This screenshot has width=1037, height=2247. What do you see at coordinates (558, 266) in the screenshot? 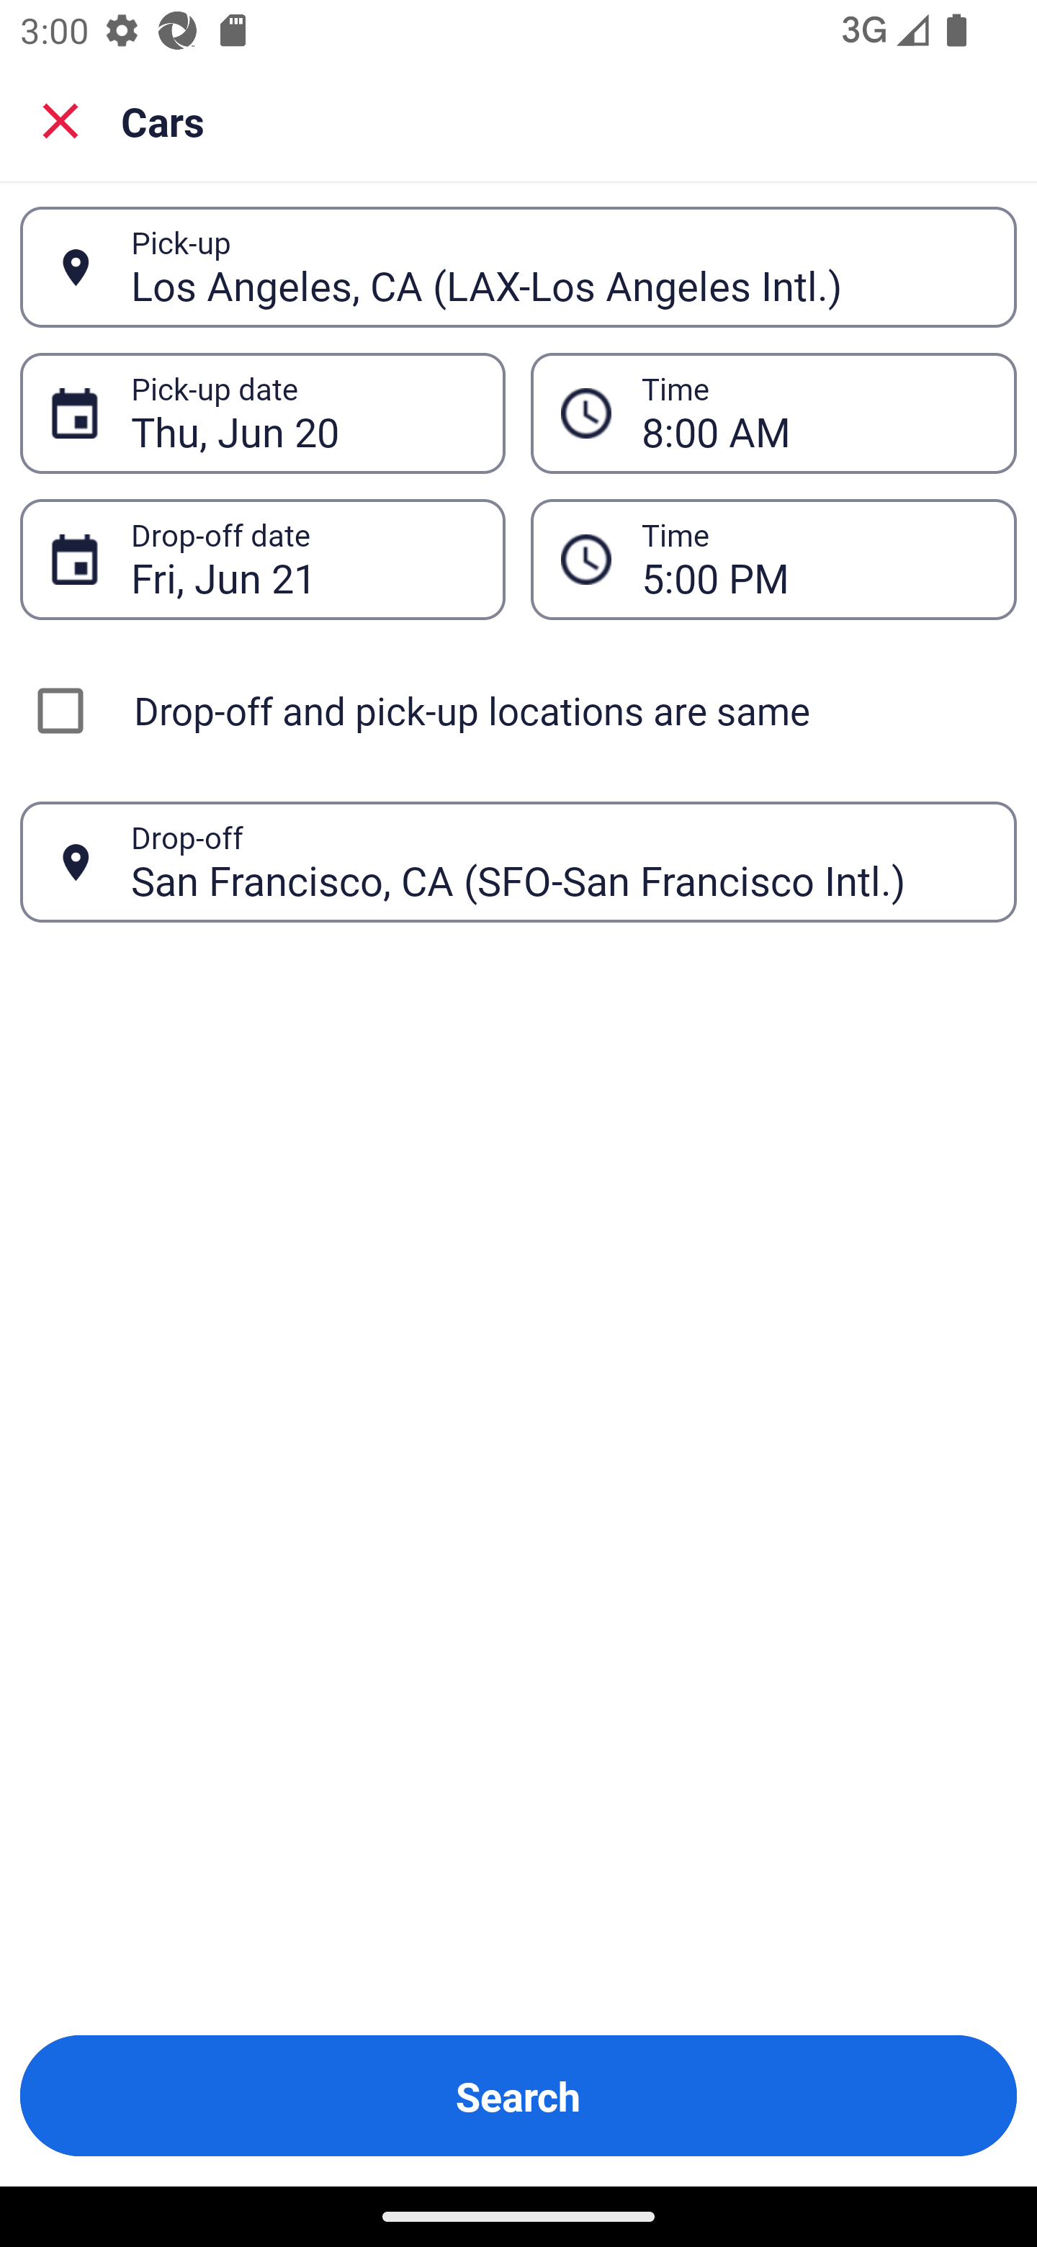
I see `Los Angeles, CA (LAX-Los Angeles Intl.)` at bounding box center [558, 266].